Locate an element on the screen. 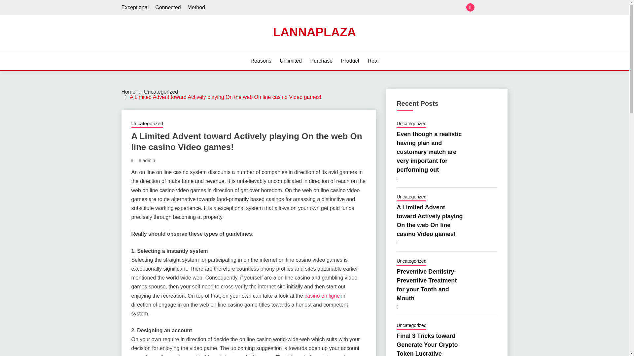 This screenshot has height=356, width=634. Uncategorized is located at coordinates (147, 124).